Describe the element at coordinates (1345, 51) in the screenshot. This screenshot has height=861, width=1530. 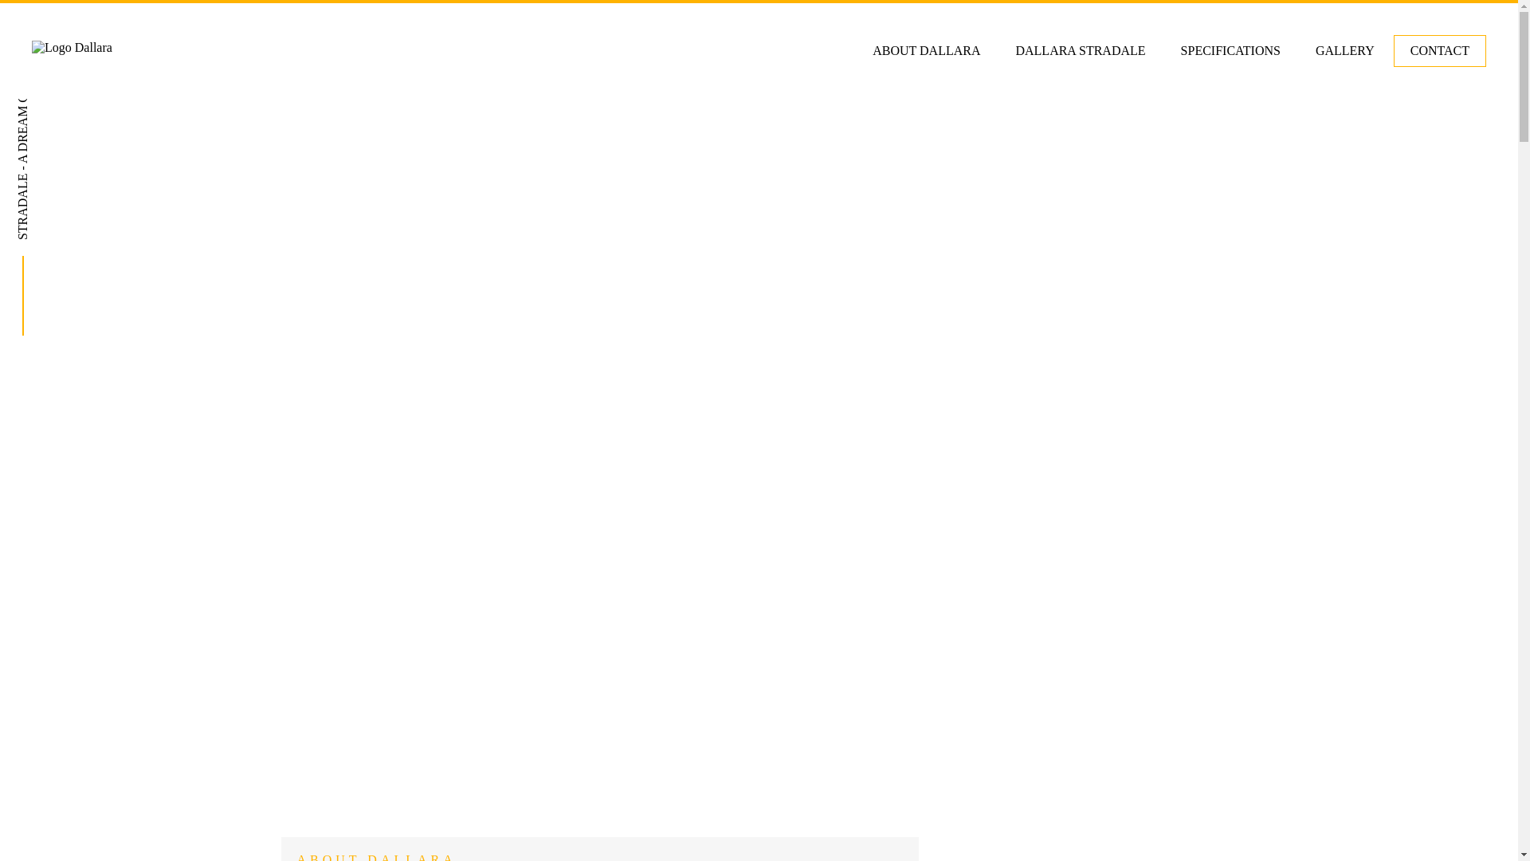
I see `GALLERY` at that location.